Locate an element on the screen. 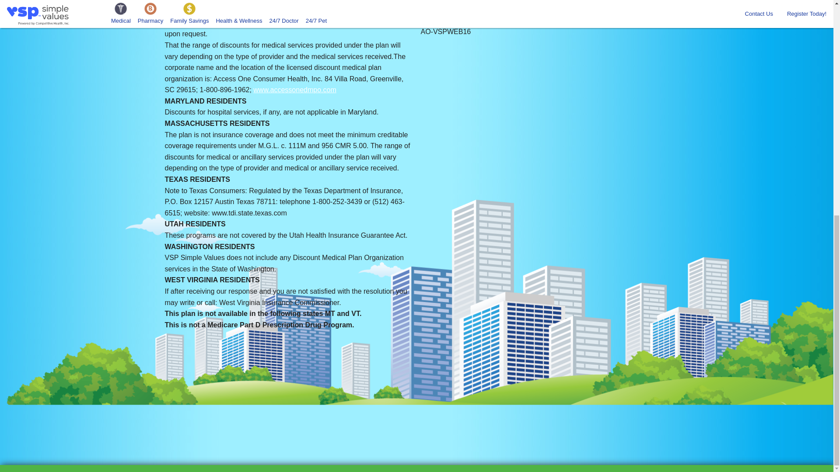  www.accessonedmpo.com is located at coordinates (295, 89).